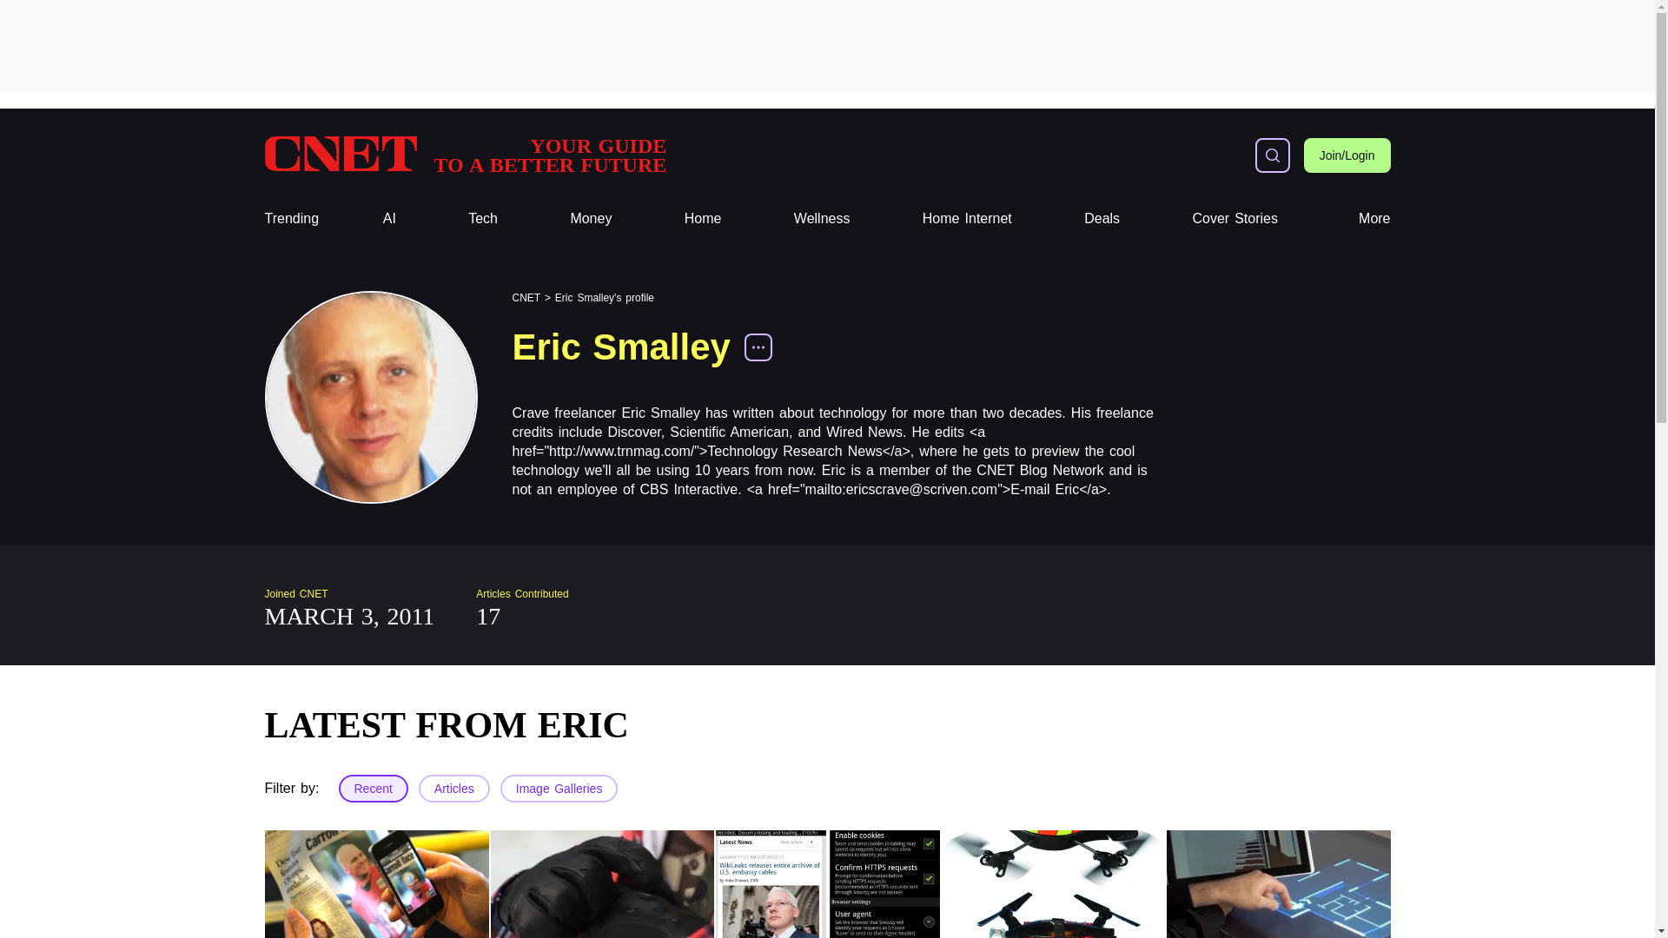 The image size is (1668, 938). What do you see at coordinates (290, 219) in the screenshot?
I see `Trending` at bounding box center [290, 219].